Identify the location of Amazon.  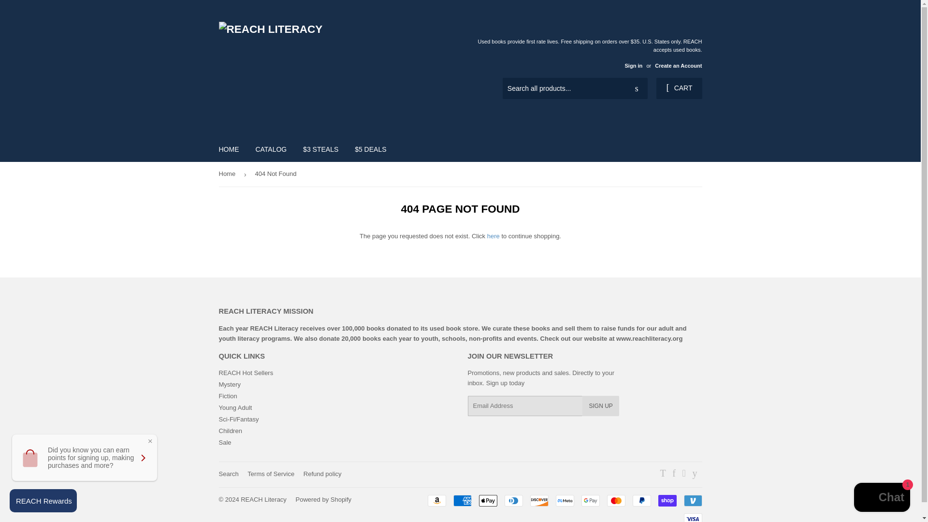
(436, 500).